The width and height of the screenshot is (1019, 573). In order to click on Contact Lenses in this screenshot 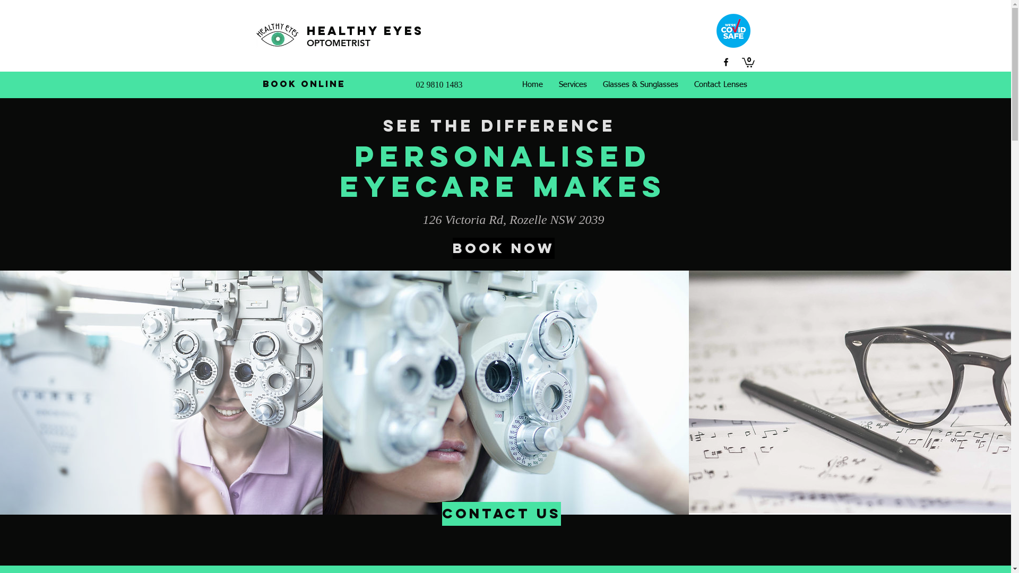, I will do `click(720, 85)`.